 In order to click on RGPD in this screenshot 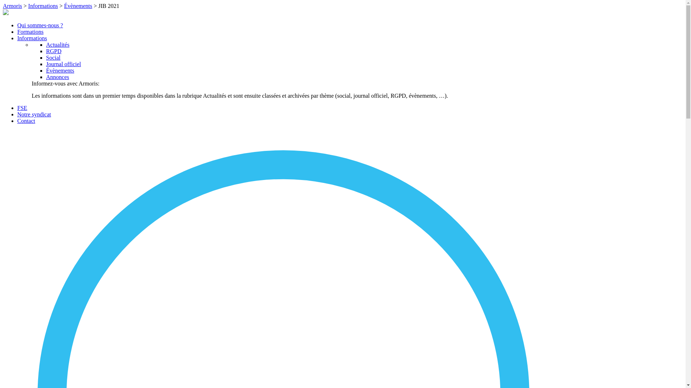, I will do `click(54, 51)`.